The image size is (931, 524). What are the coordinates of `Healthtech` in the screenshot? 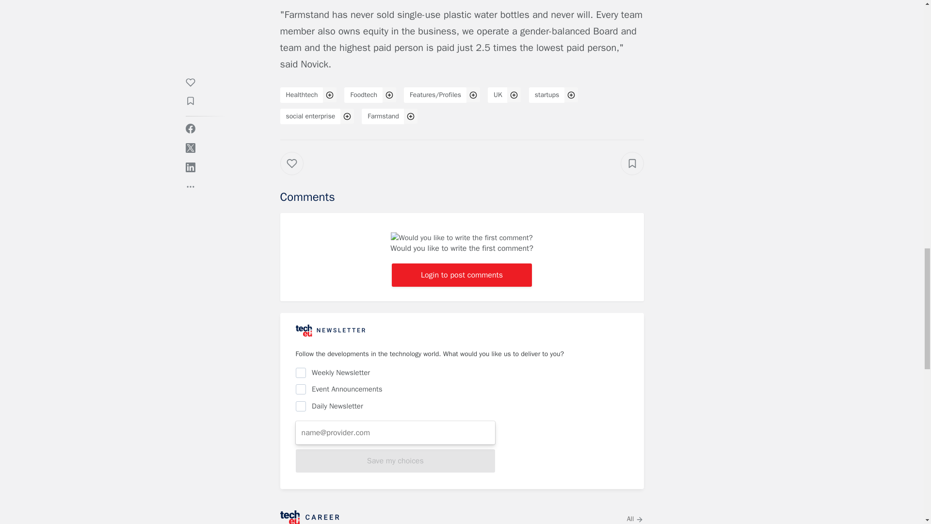 It's located at (302, 95).